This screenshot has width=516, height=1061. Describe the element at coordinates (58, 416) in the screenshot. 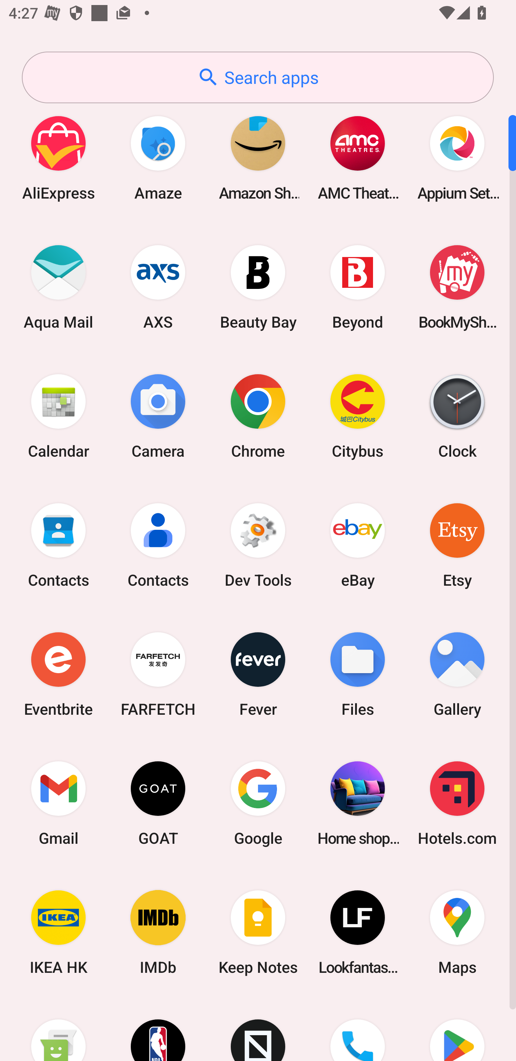

I see `Calendar` at that location.